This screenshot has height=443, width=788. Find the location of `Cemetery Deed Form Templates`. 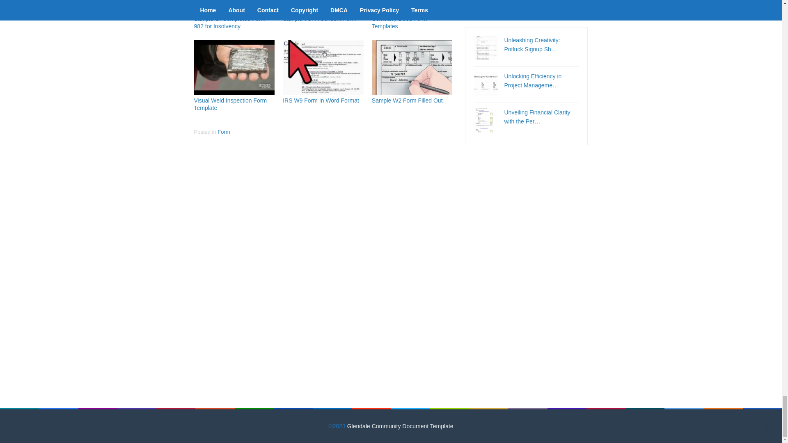

Cemetery Deed Form Templates is located at coordinates (399, 22).